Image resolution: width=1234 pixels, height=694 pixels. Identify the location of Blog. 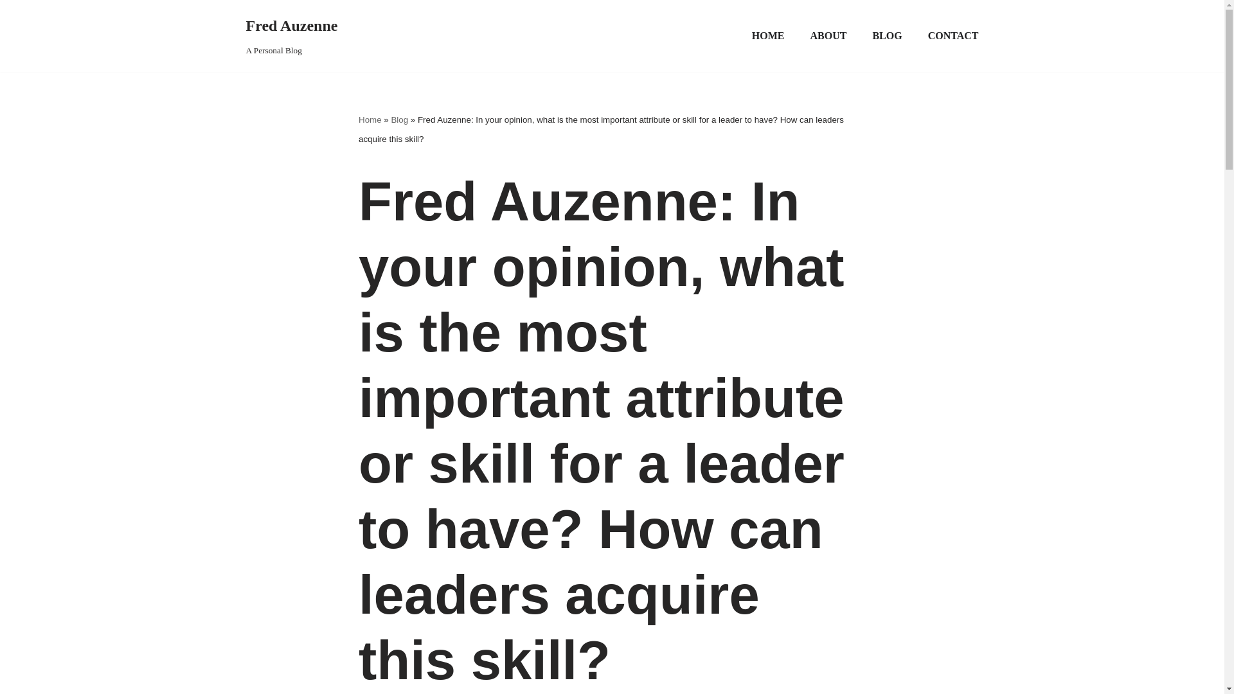
(370, 120).